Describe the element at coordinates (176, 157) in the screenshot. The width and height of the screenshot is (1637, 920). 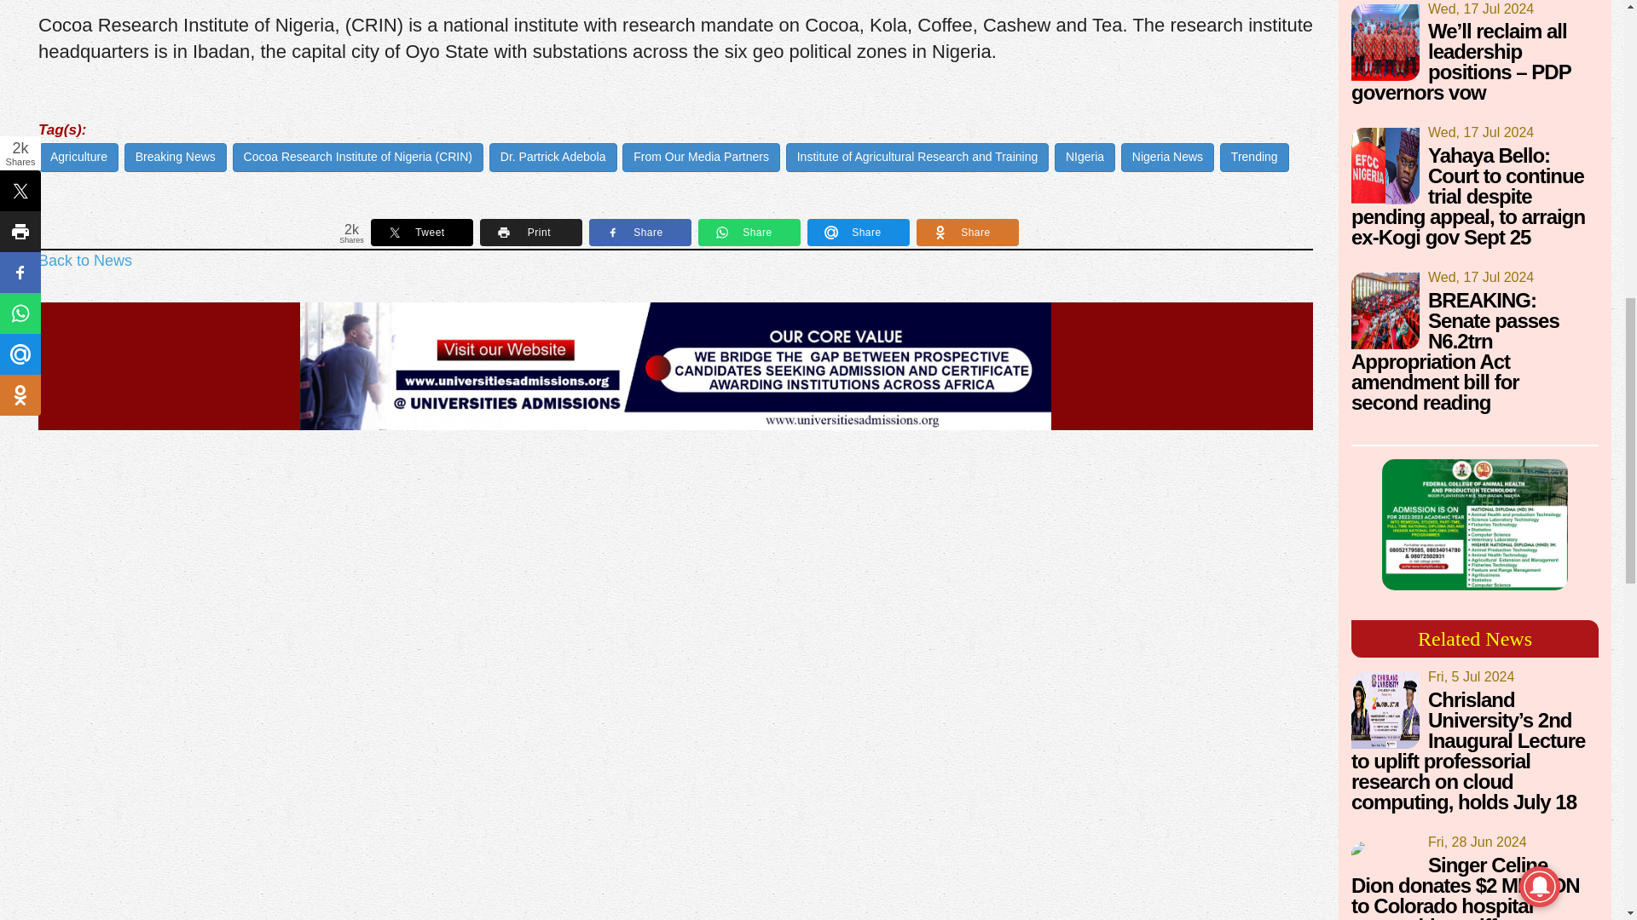
I see `Breaking News` at that location.